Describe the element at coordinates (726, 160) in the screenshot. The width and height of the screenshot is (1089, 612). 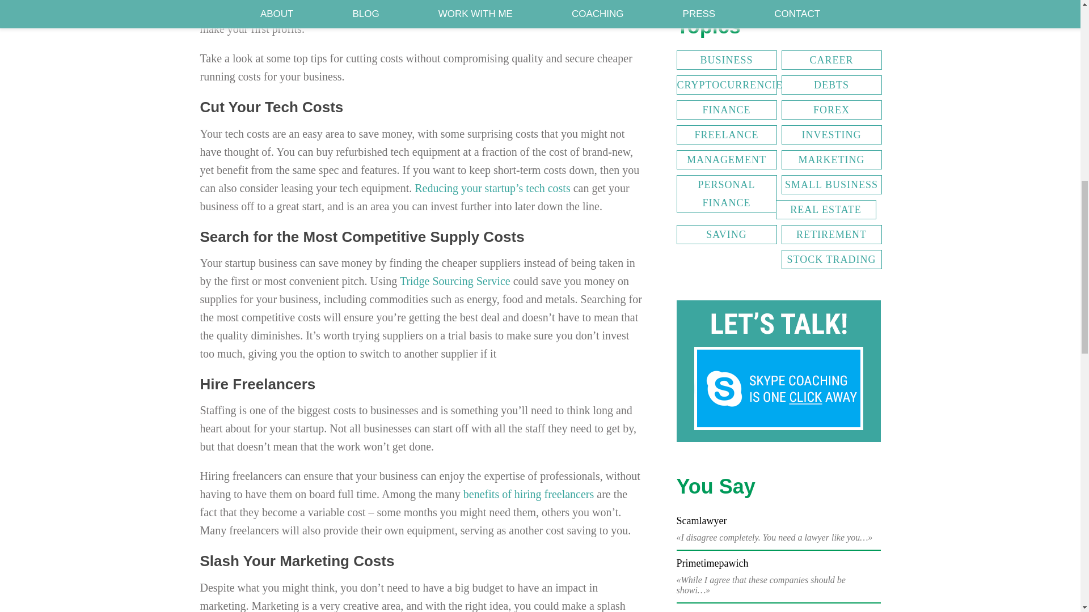
I see `MANAGEMENT` at that location.